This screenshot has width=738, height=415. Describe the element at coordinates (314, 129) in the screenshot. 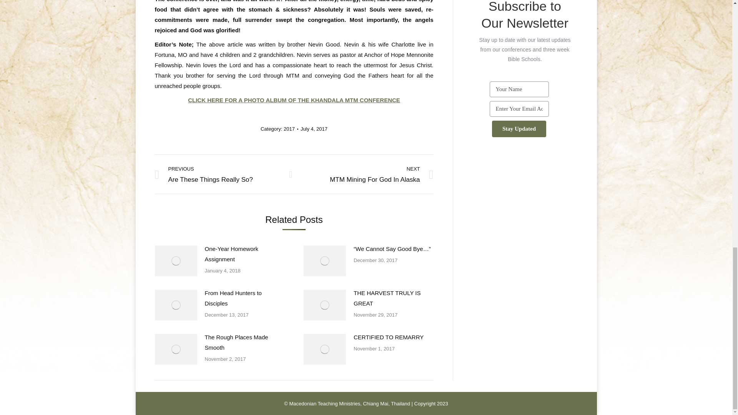

I see `11:50 pm` at that location.